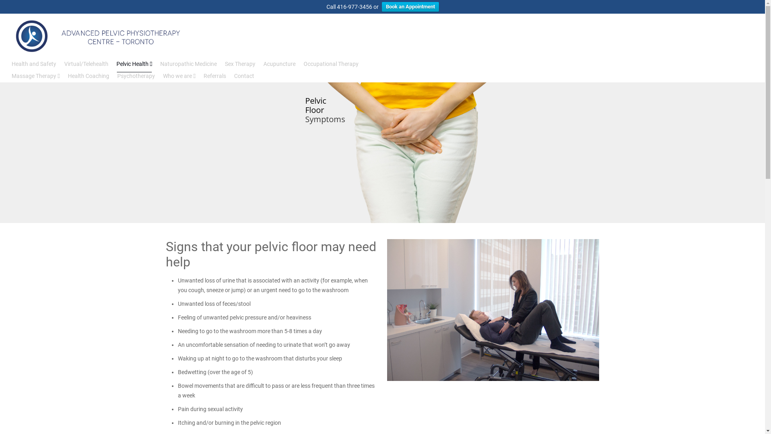  What do you see at coordinates (86, 64) in the screenshot?
I see `Virtual/Telehealth` at bounding box center [86, 64].